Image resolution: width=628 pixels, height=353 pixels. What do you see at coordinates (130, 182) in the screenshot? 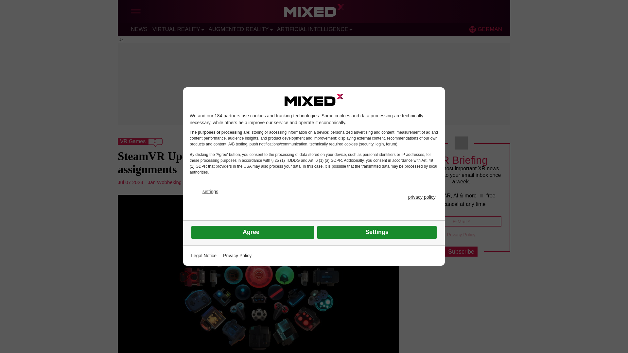
I see `Jul 07 2023` at bounding box center [130, 182].